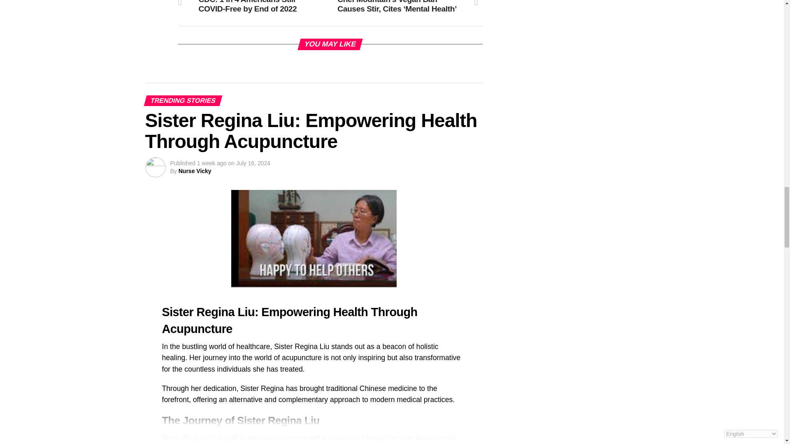 This screenshot has height=444, width=790. What do you see at coordinates (195, 171) in the screenshot?
I see `Posts by Nurse Vicky` at bounding box center [195, 171].